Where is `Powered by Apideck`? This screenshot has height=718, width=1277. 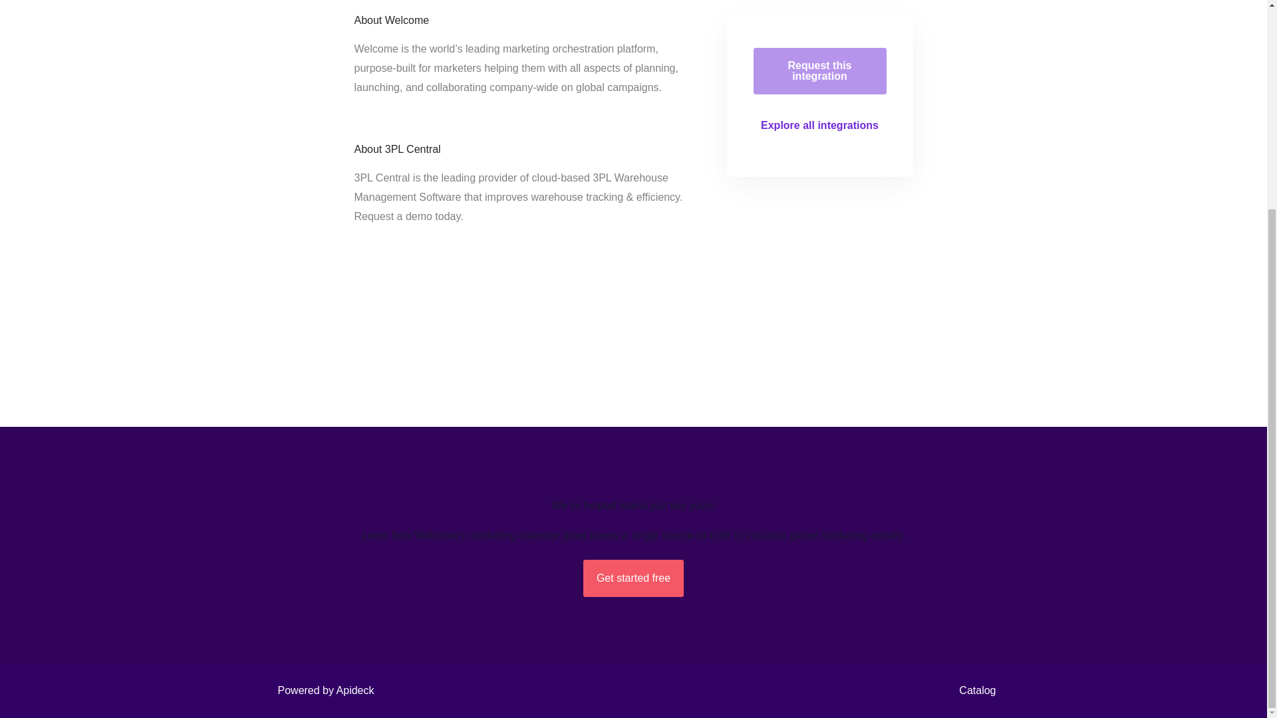 Powered by Apideck is located at coordinates (322, 690).